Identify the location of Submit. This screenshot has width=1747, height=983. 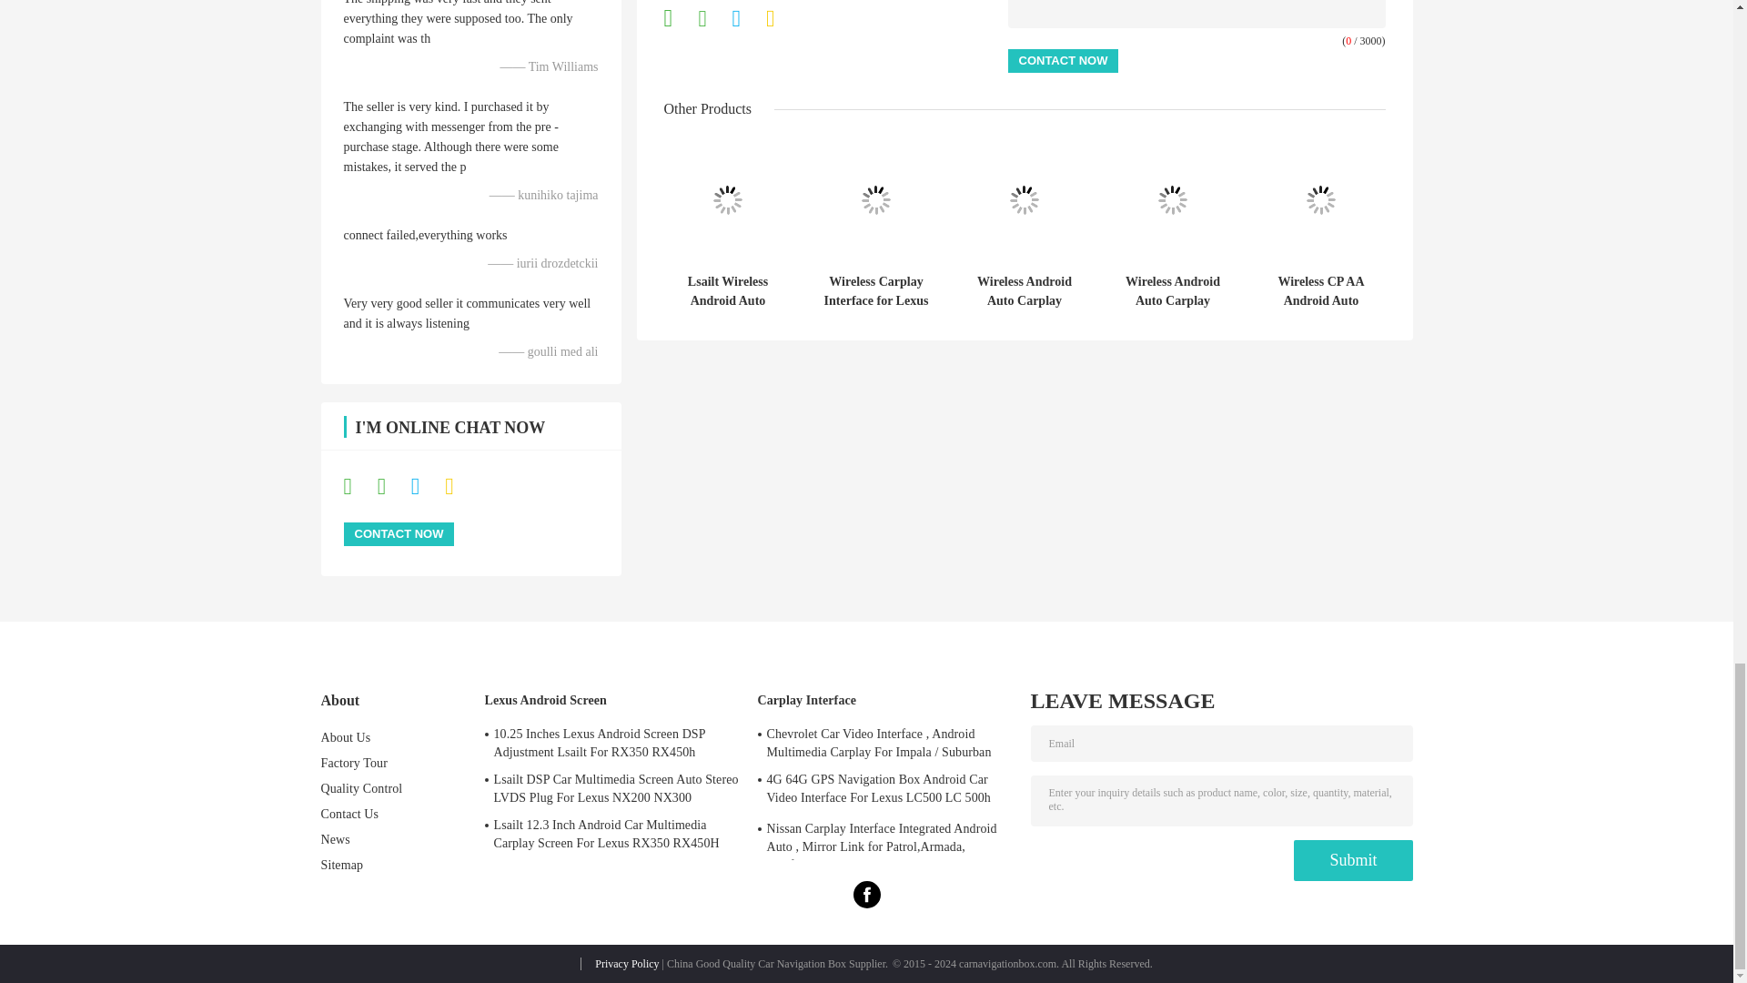
(1352, 860).